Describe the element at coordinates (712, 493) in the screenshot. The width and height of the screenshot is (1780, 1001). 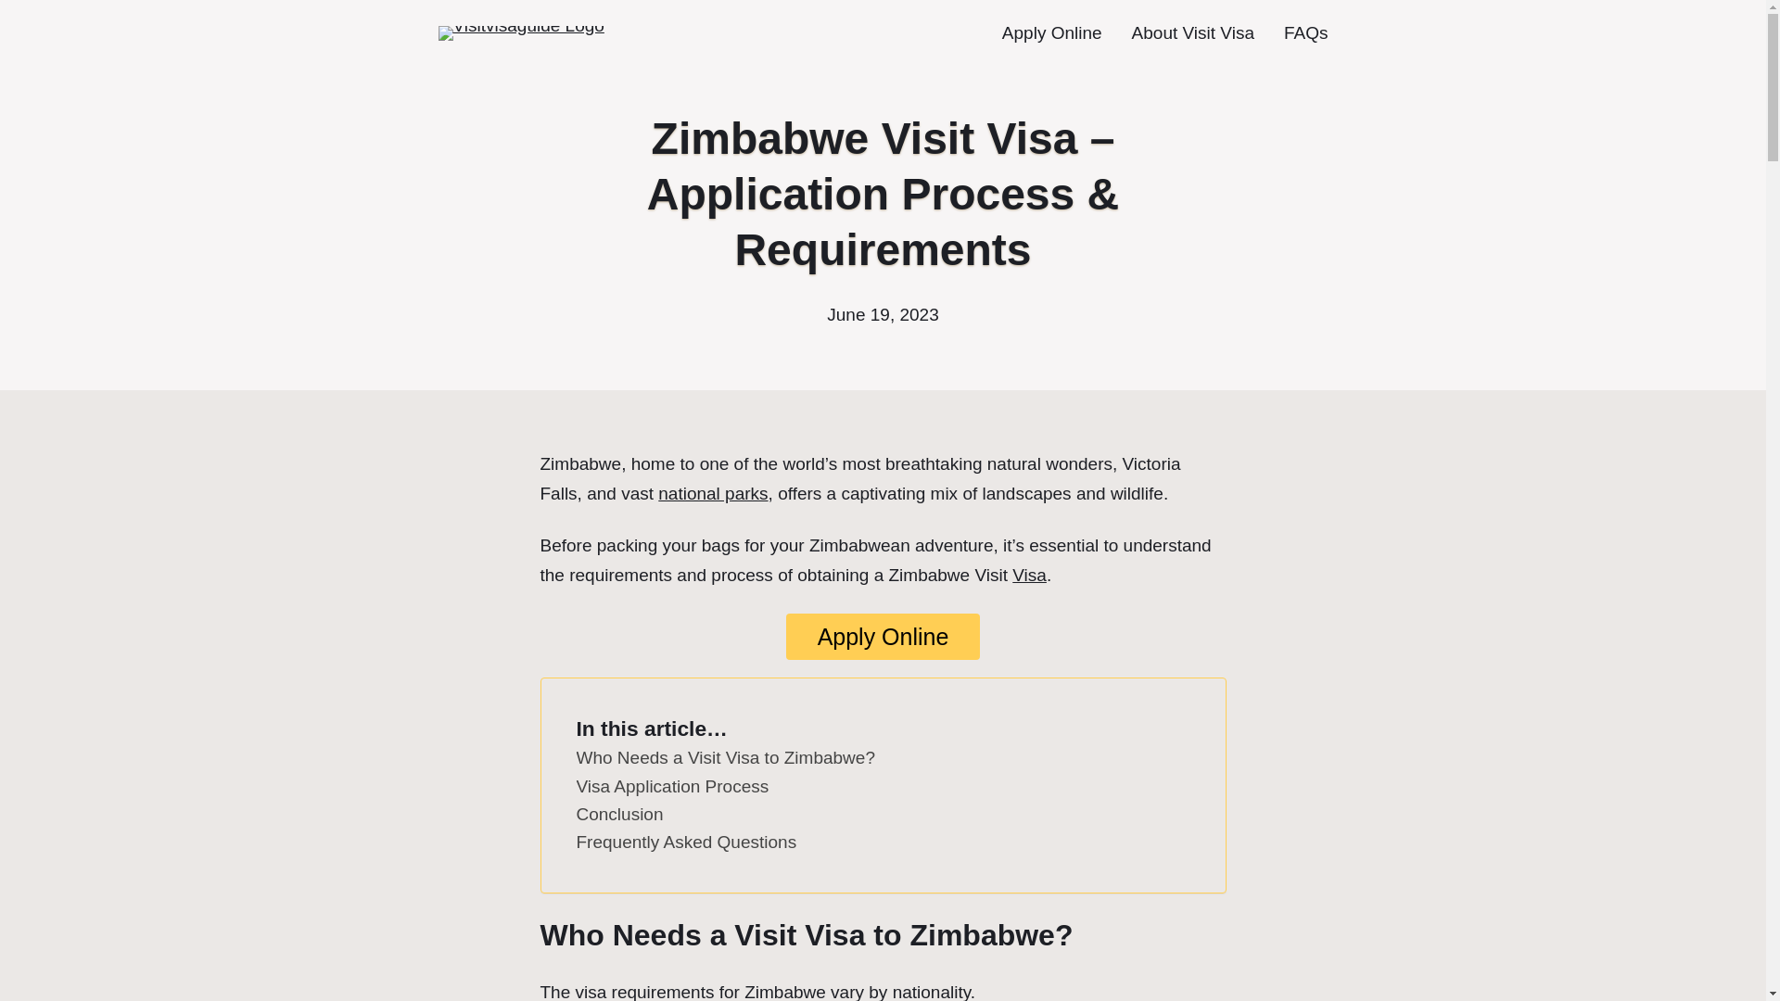
I see `national parks` at that location.